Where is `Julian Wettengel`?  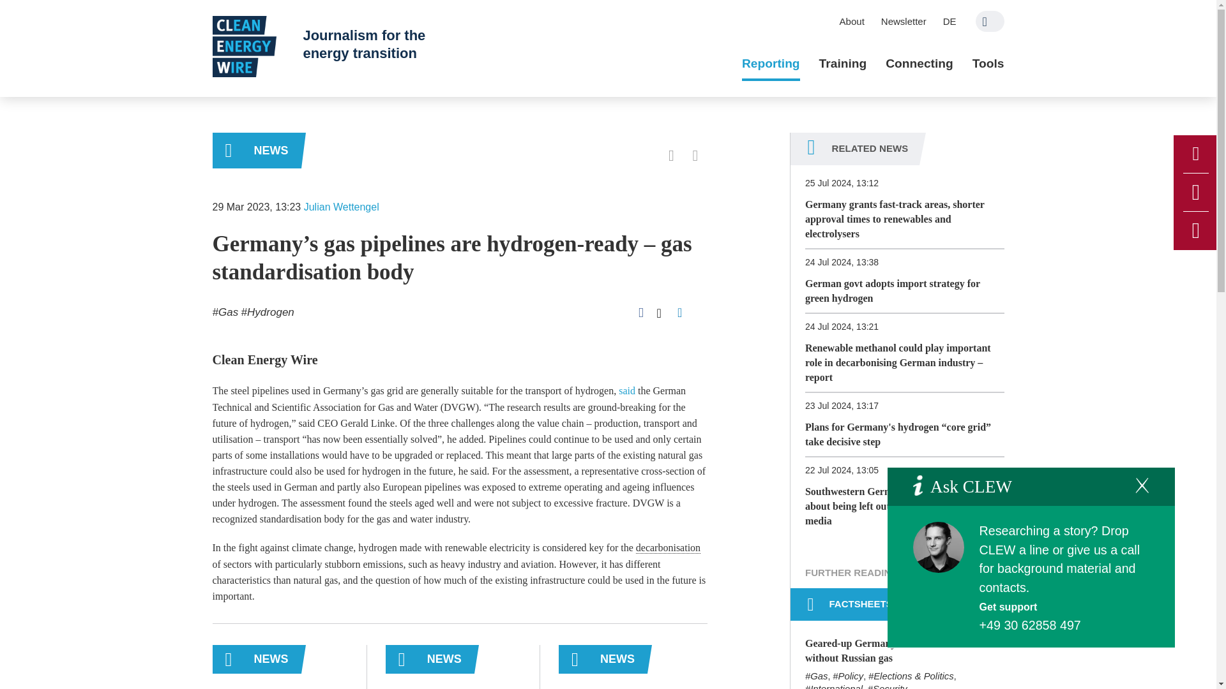 Julian Wettengel is located at coordinates (341, 207).